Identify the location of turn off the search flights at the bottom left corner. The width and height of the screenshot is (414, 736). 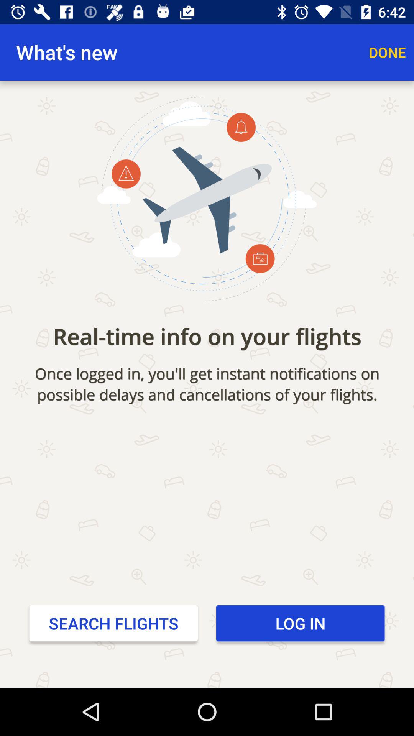
(113, 623).